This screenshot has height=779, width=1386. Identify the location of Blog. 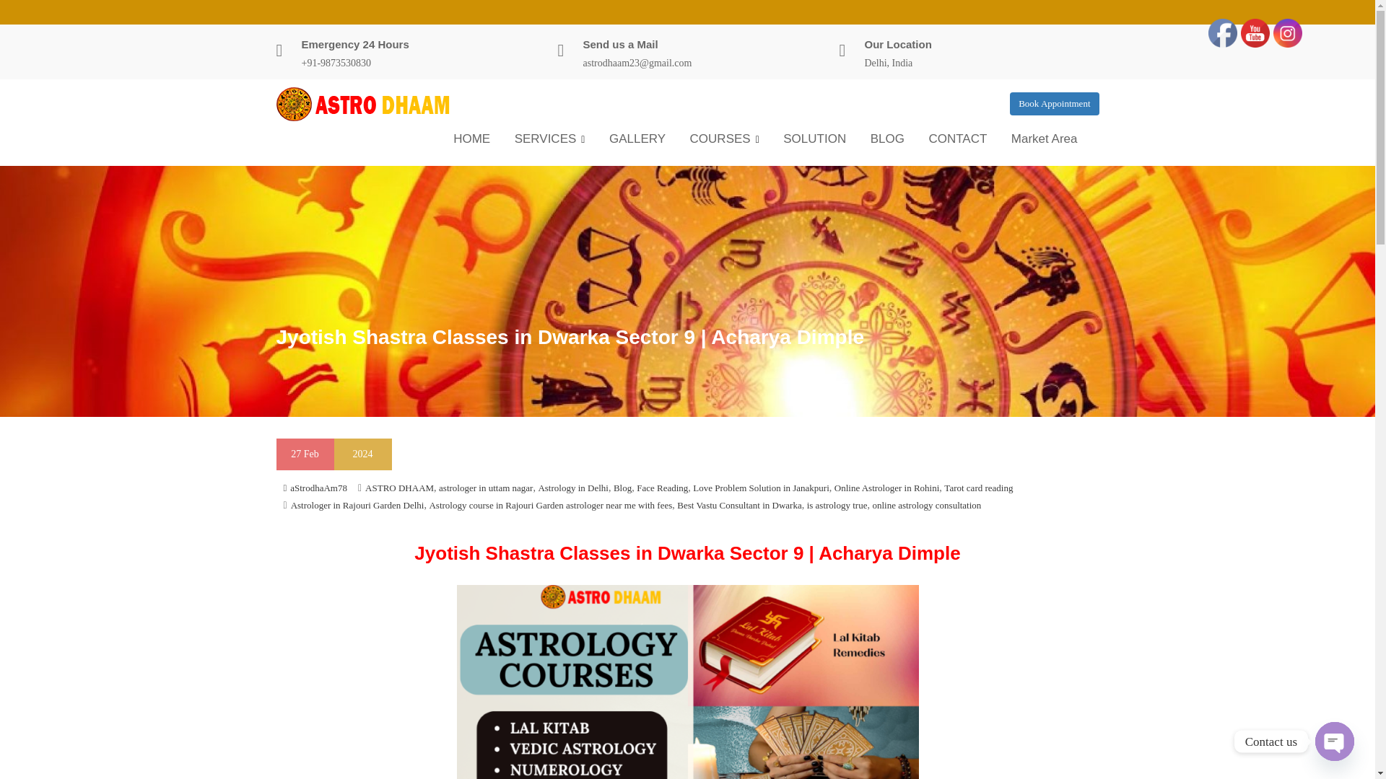
(622, 487).